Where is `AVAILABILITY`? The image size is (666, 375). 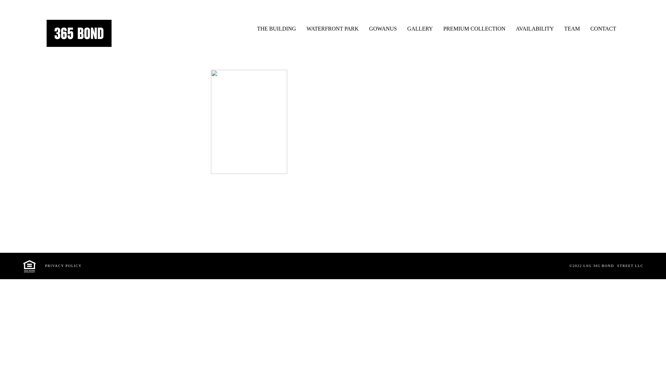
AVAILABILITY is located at coordinates (535, 27).